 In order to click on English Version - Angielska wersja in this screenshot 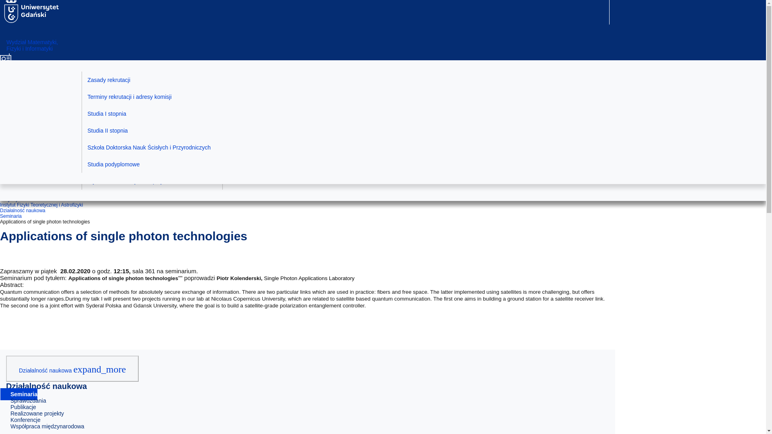, I will do `click(25, 172)`.